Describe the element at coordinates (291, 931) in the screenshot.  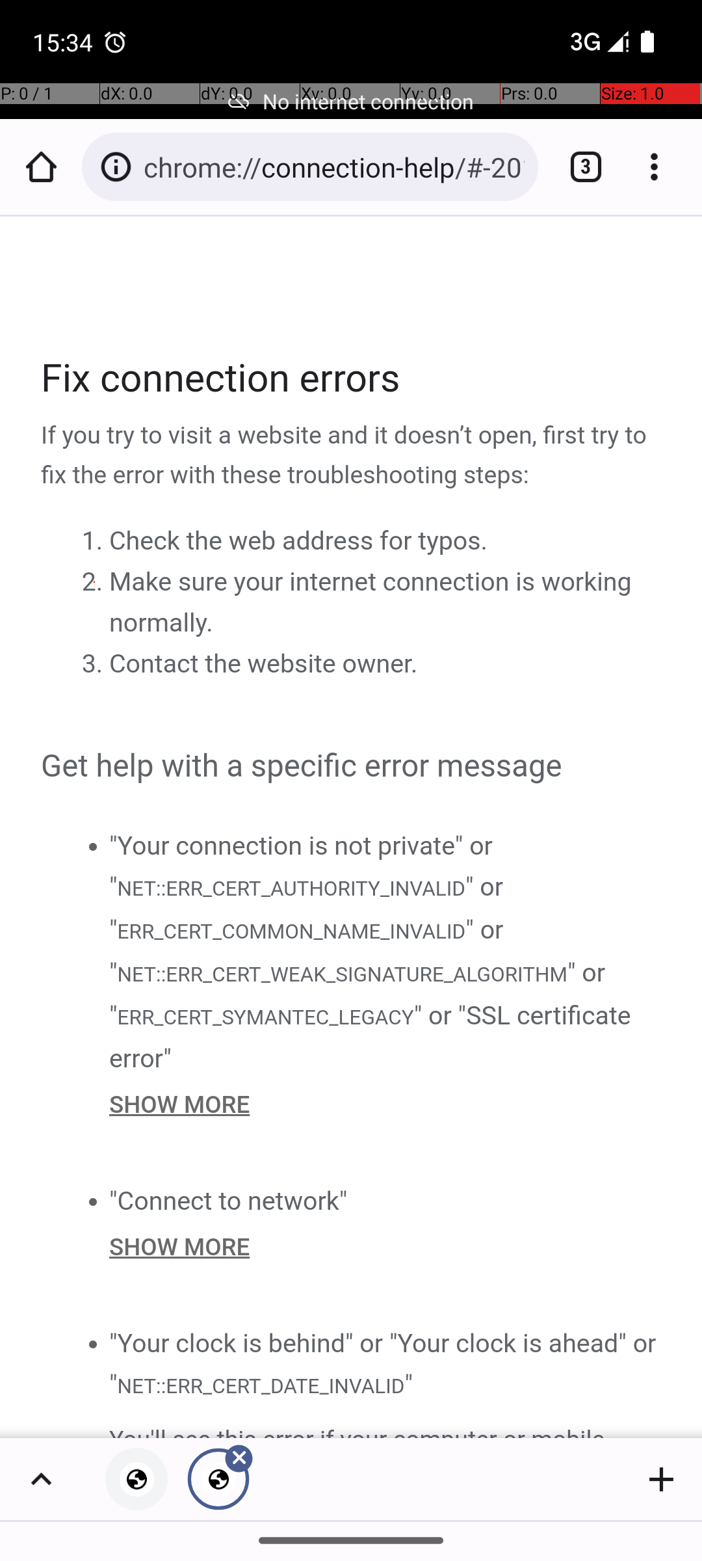
I see `ERR_CERT_COMMON_NAME_INVALID` at that location.